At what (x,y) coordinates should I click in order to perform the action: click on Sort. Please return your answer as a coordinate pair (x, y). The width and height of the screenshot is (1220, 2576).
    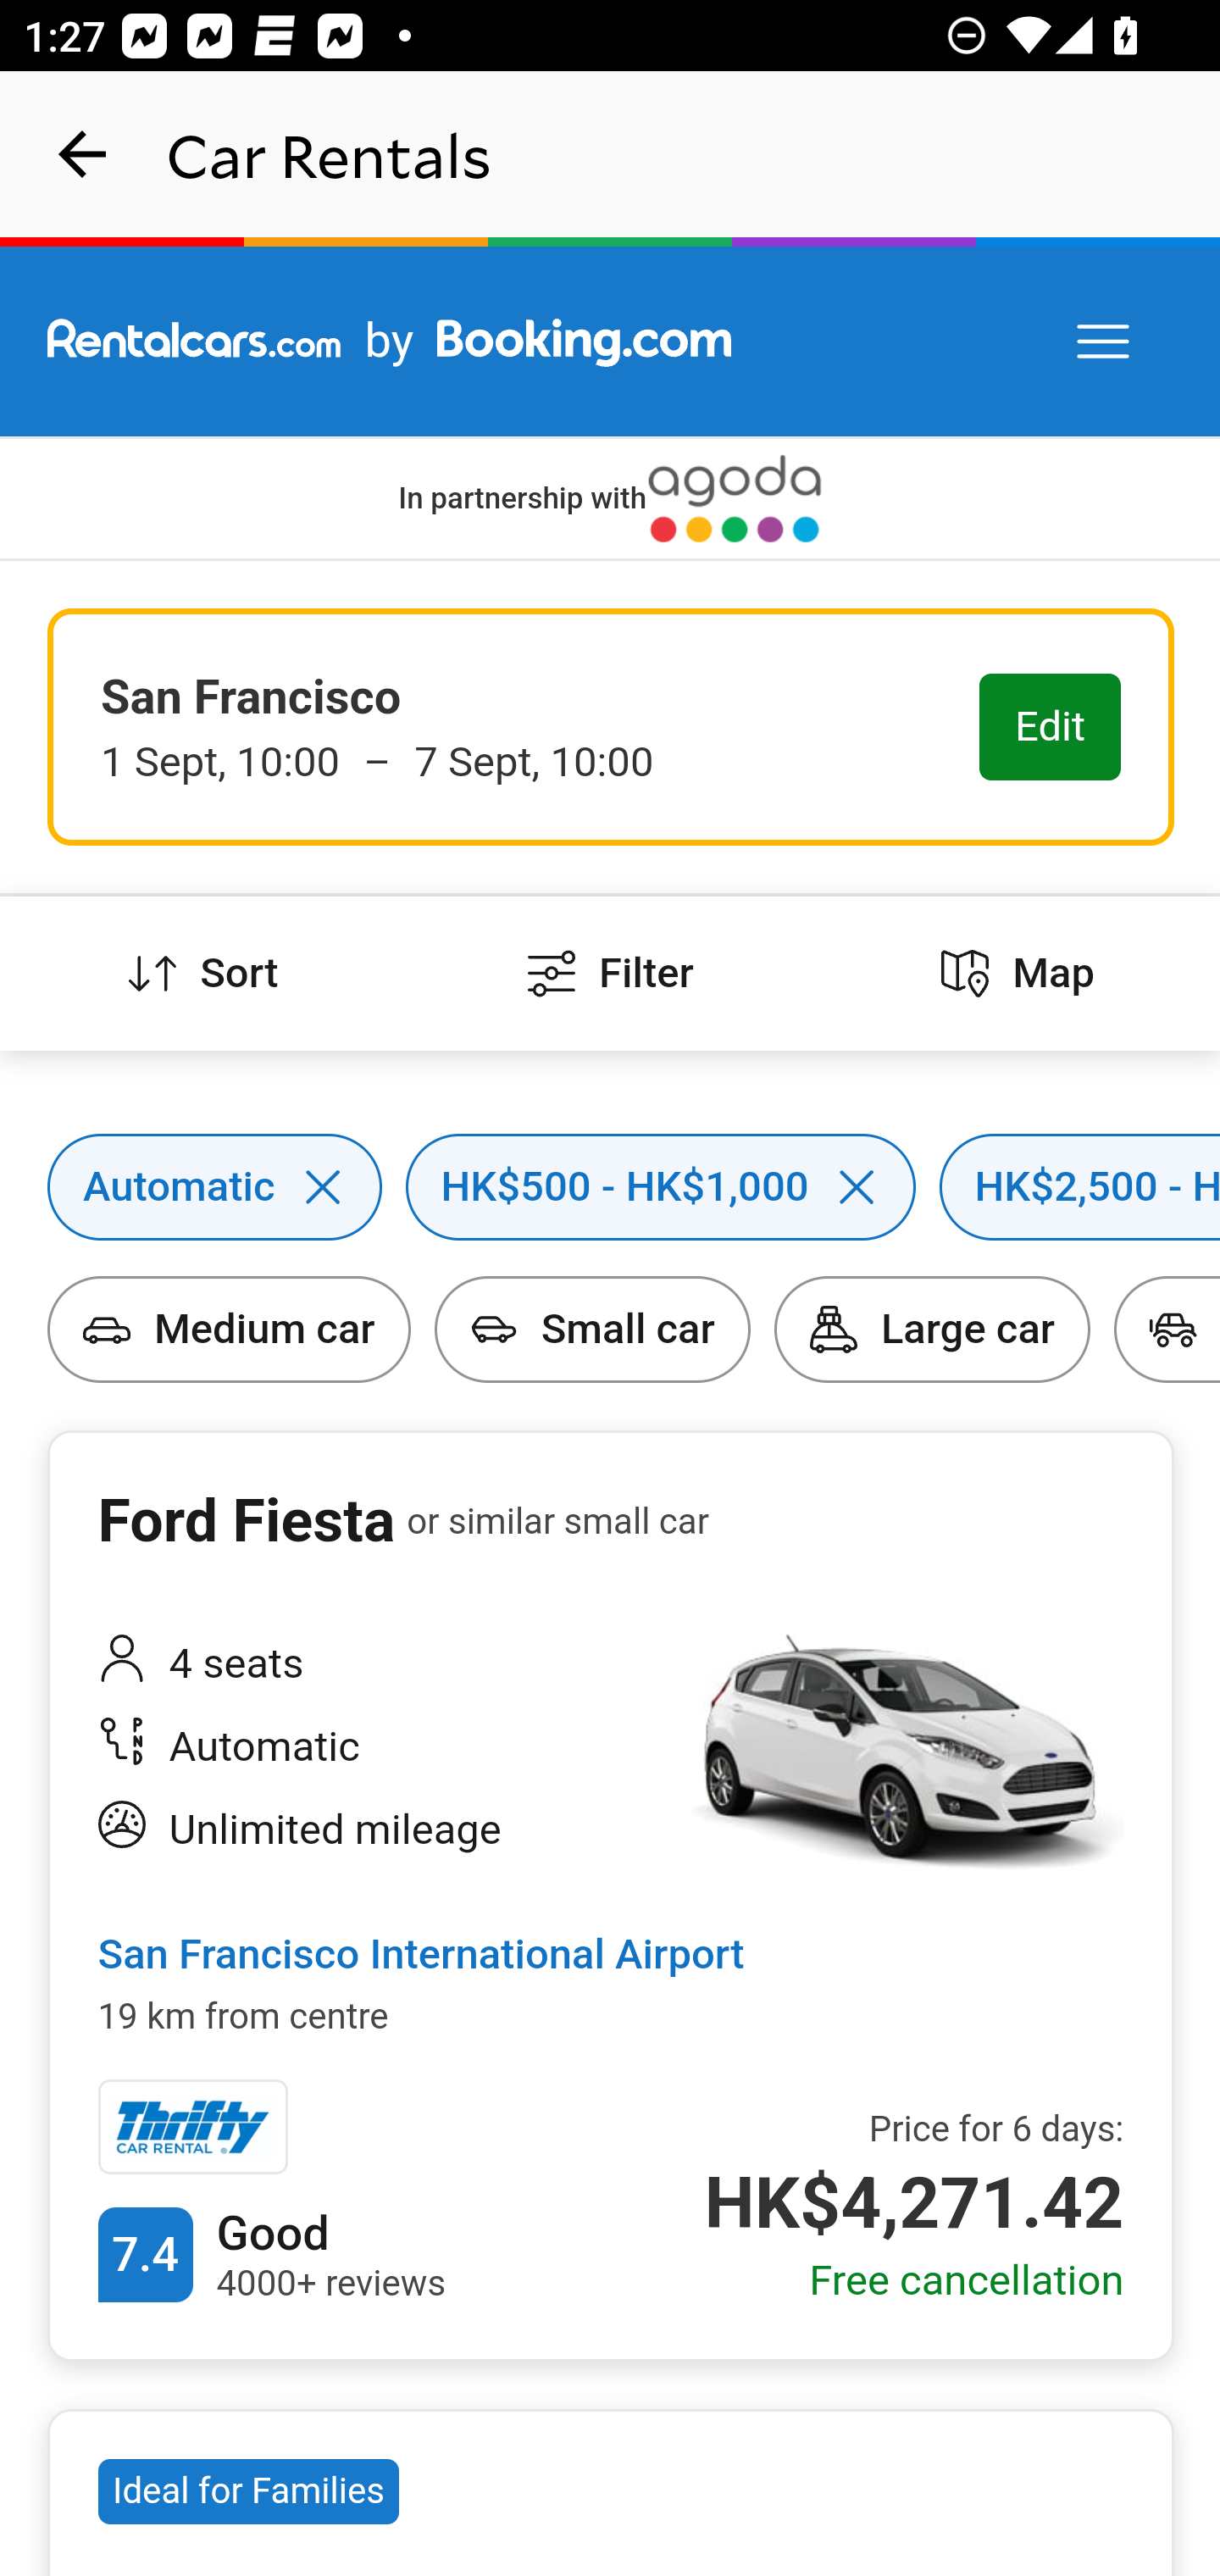
    Looking at the image, I should click on (204, 974).